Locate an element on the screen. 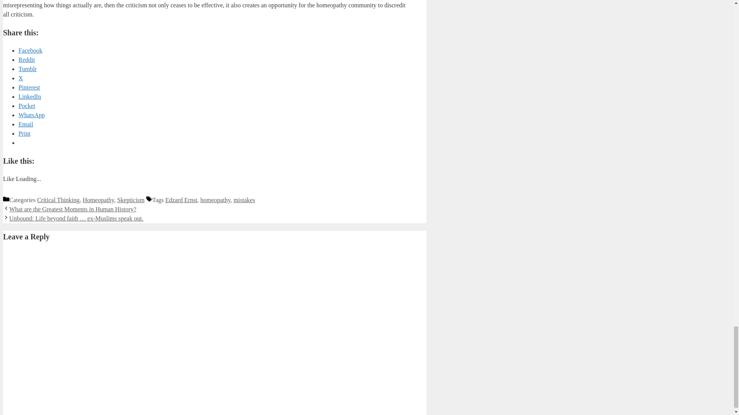 The image size is (739, 415). Click to share on X is located at coordinates (21, 78).